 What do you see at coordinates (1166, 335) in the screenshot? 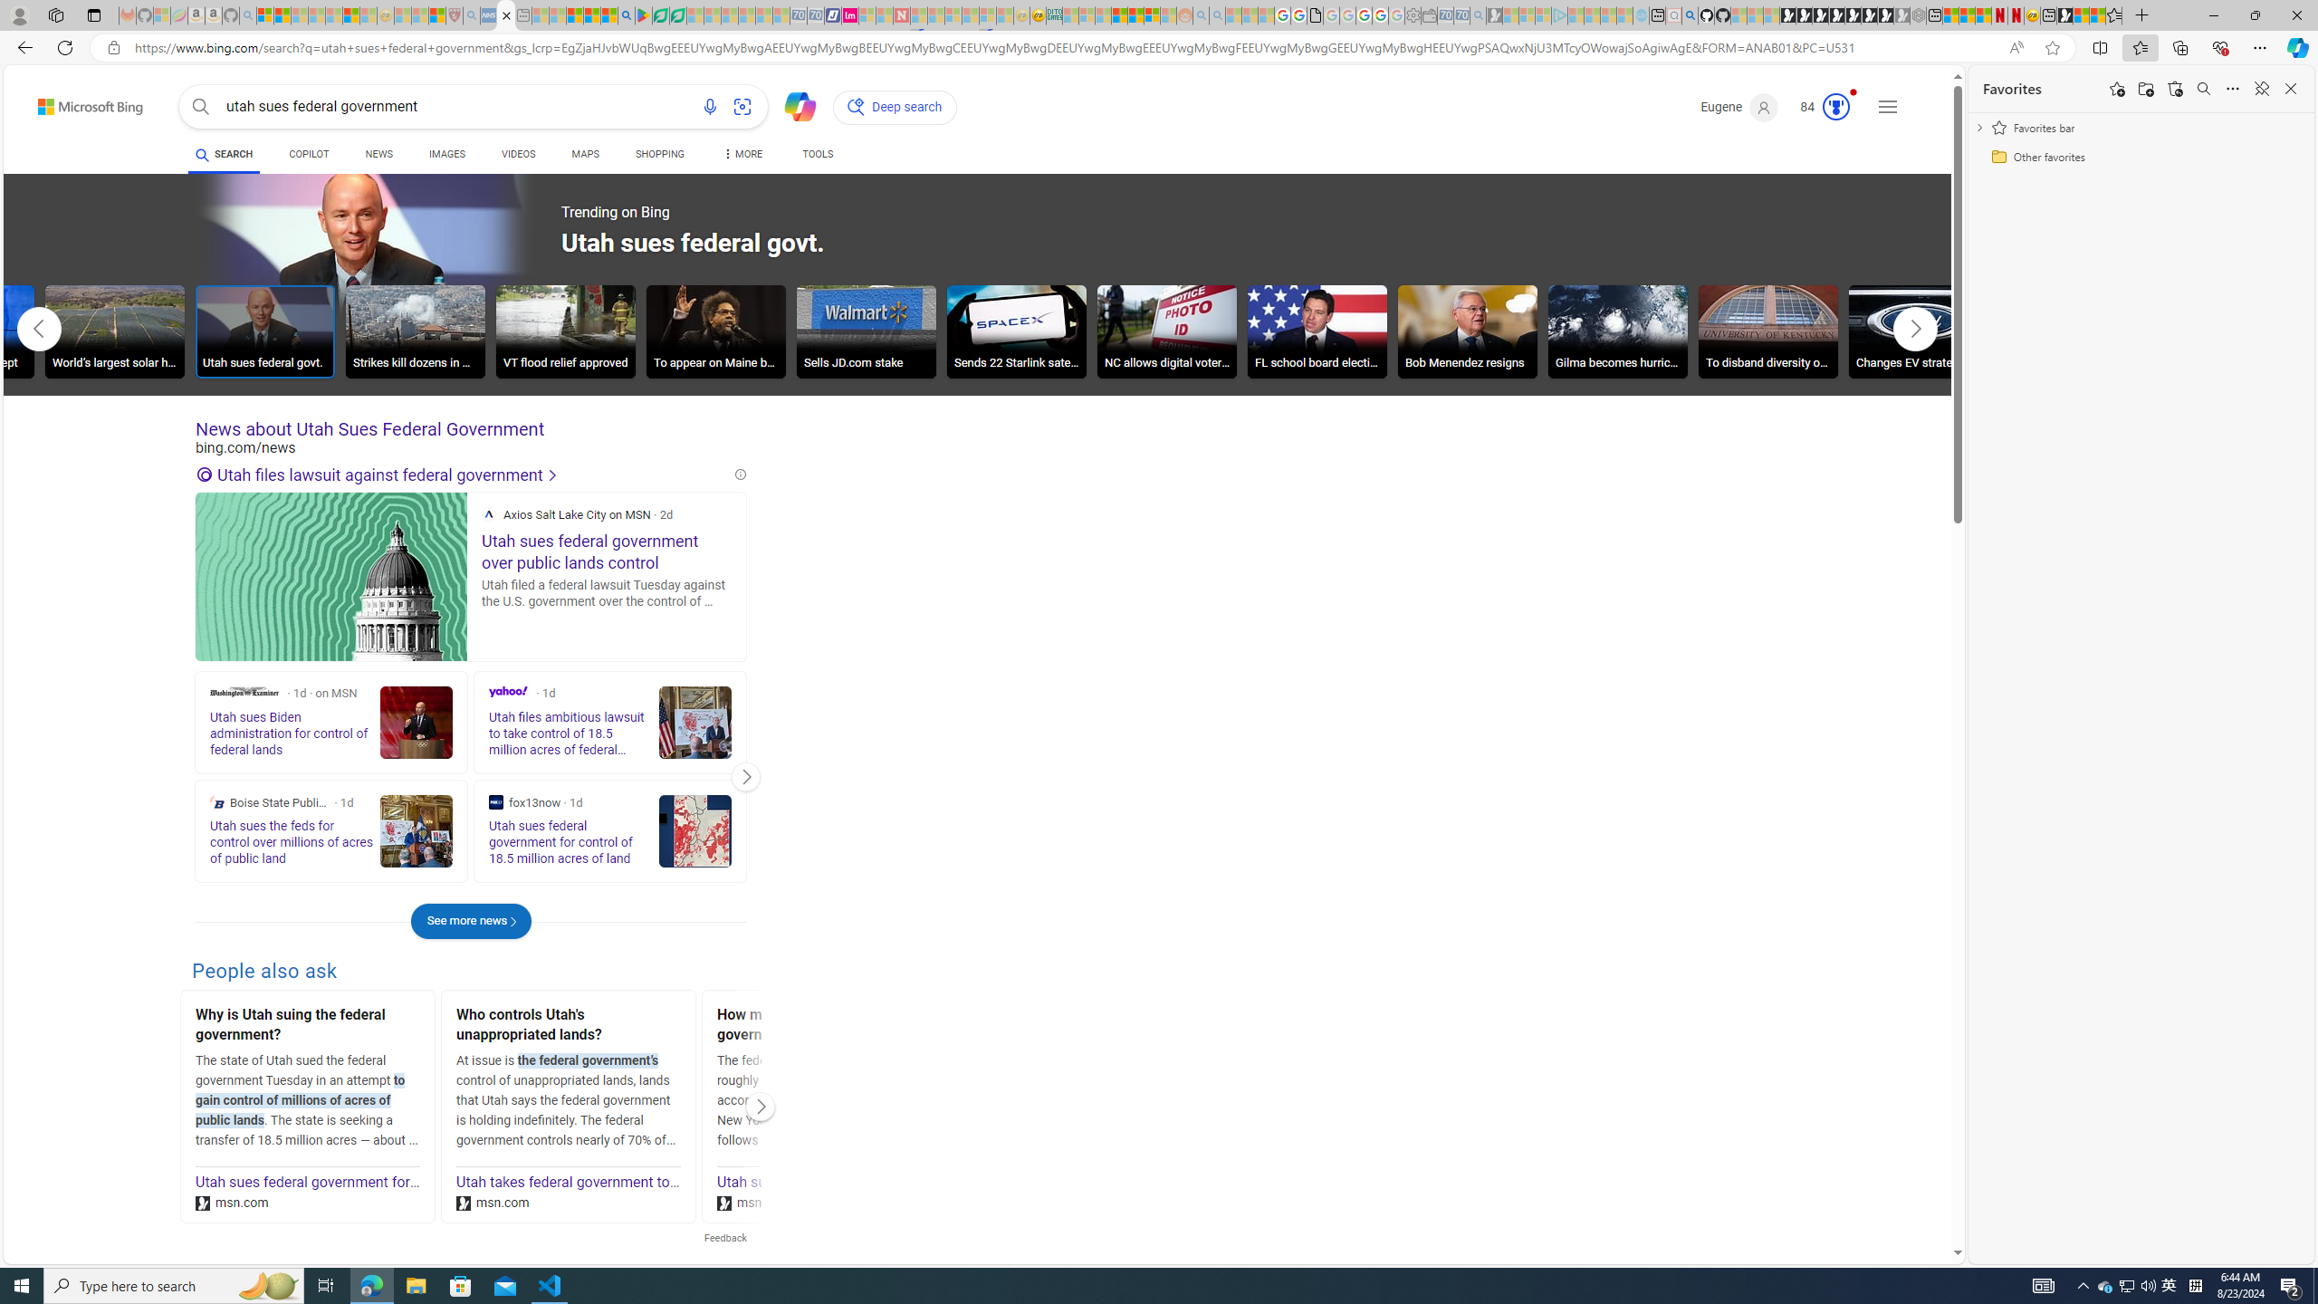
I see `NC allows digital voter ID` at bounding box center [1166, 335].